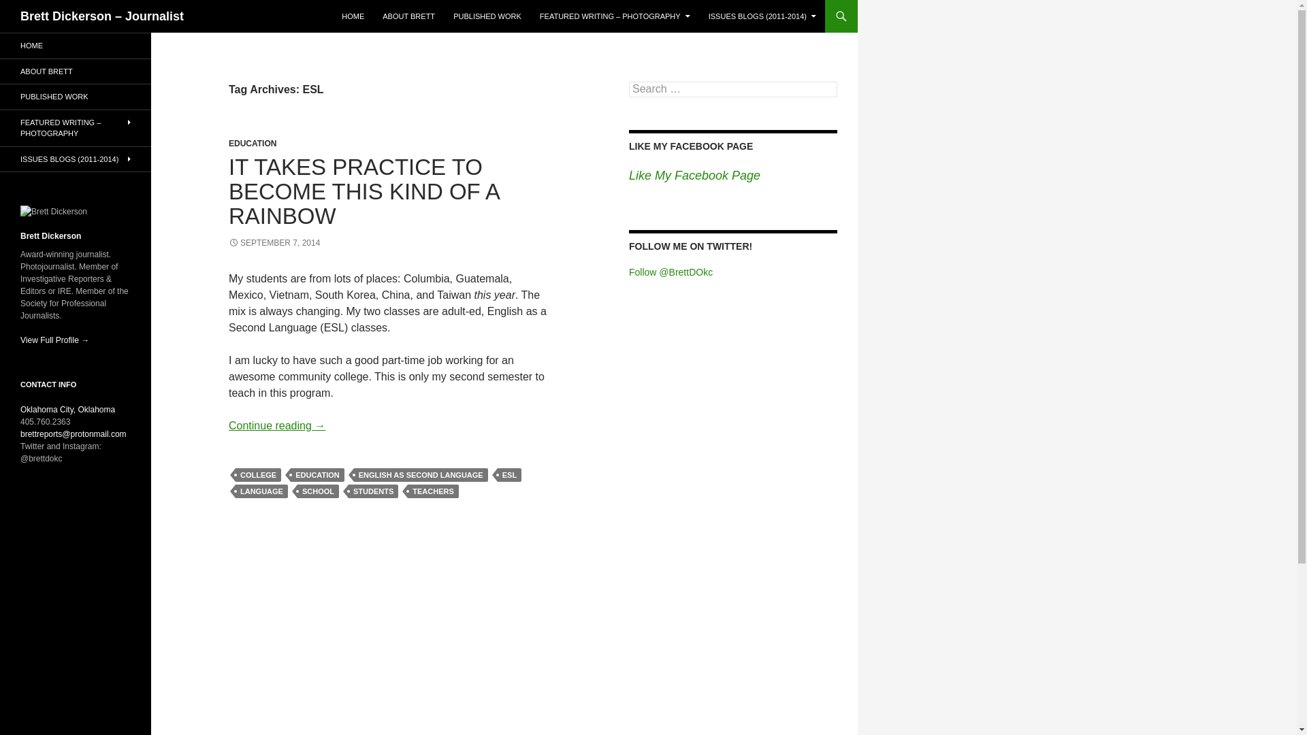 This screenshot has width=1307, height=735. What do you see at coordinates (408, 16) in the screenshot?
I see `ABOUT BRETT` at bounding box center [408, 16].